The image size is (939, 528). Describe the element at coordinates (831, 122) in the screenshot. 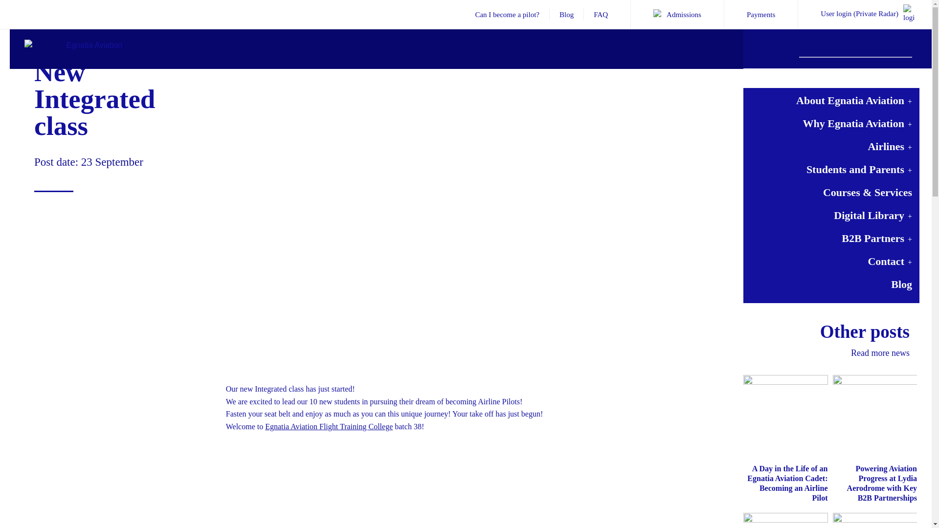

I see `Why Egnatia Aviation` at that location.